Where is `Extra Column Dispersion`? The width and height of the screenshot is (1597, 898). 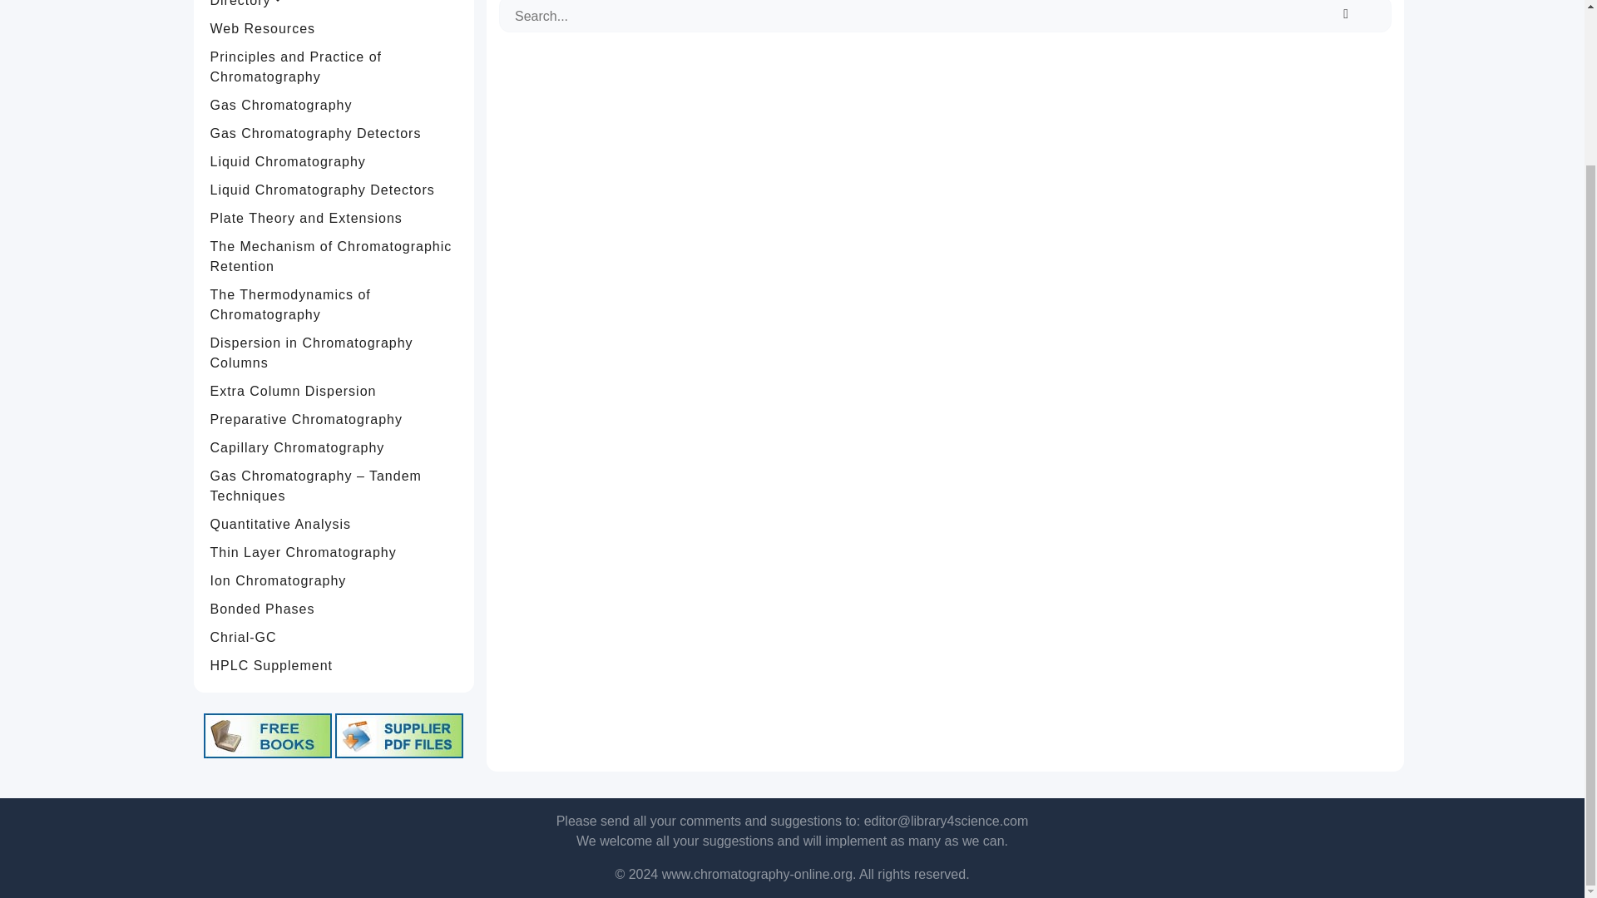 Extra Column Dispersion is located at coordinates (334, 391).